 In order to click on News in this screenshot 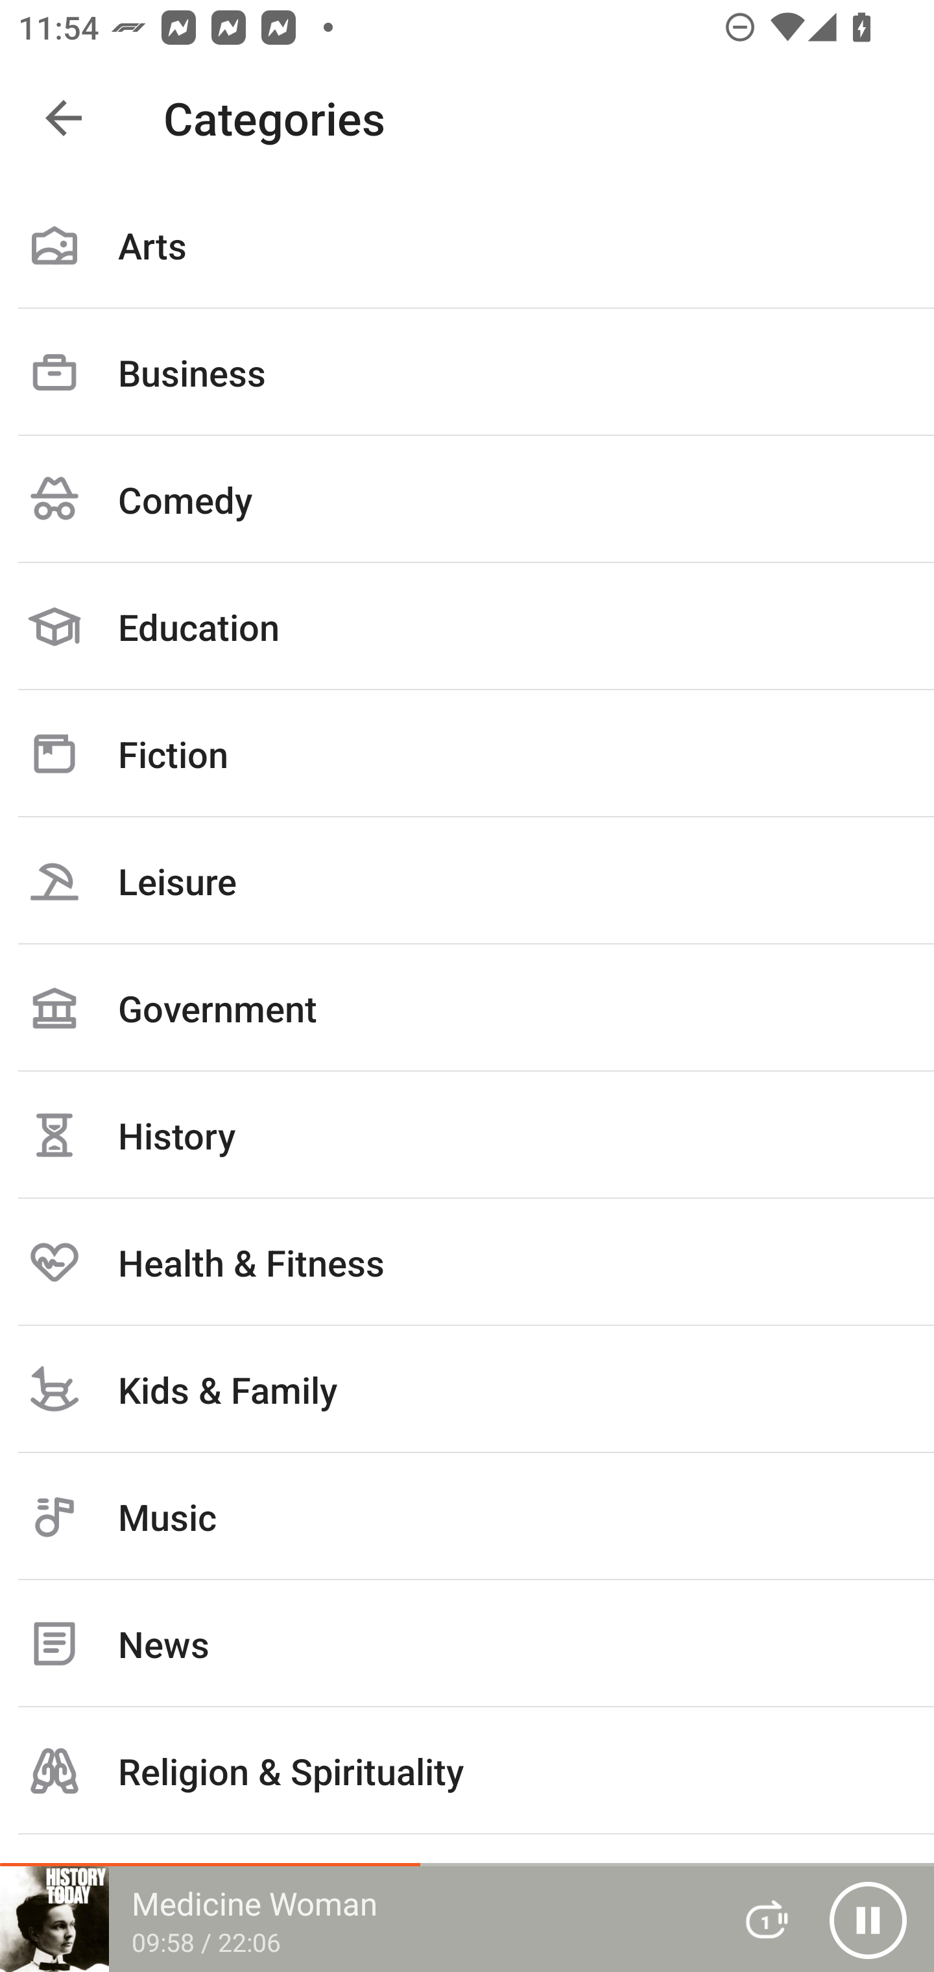, I will do `click(467, 1644)`.